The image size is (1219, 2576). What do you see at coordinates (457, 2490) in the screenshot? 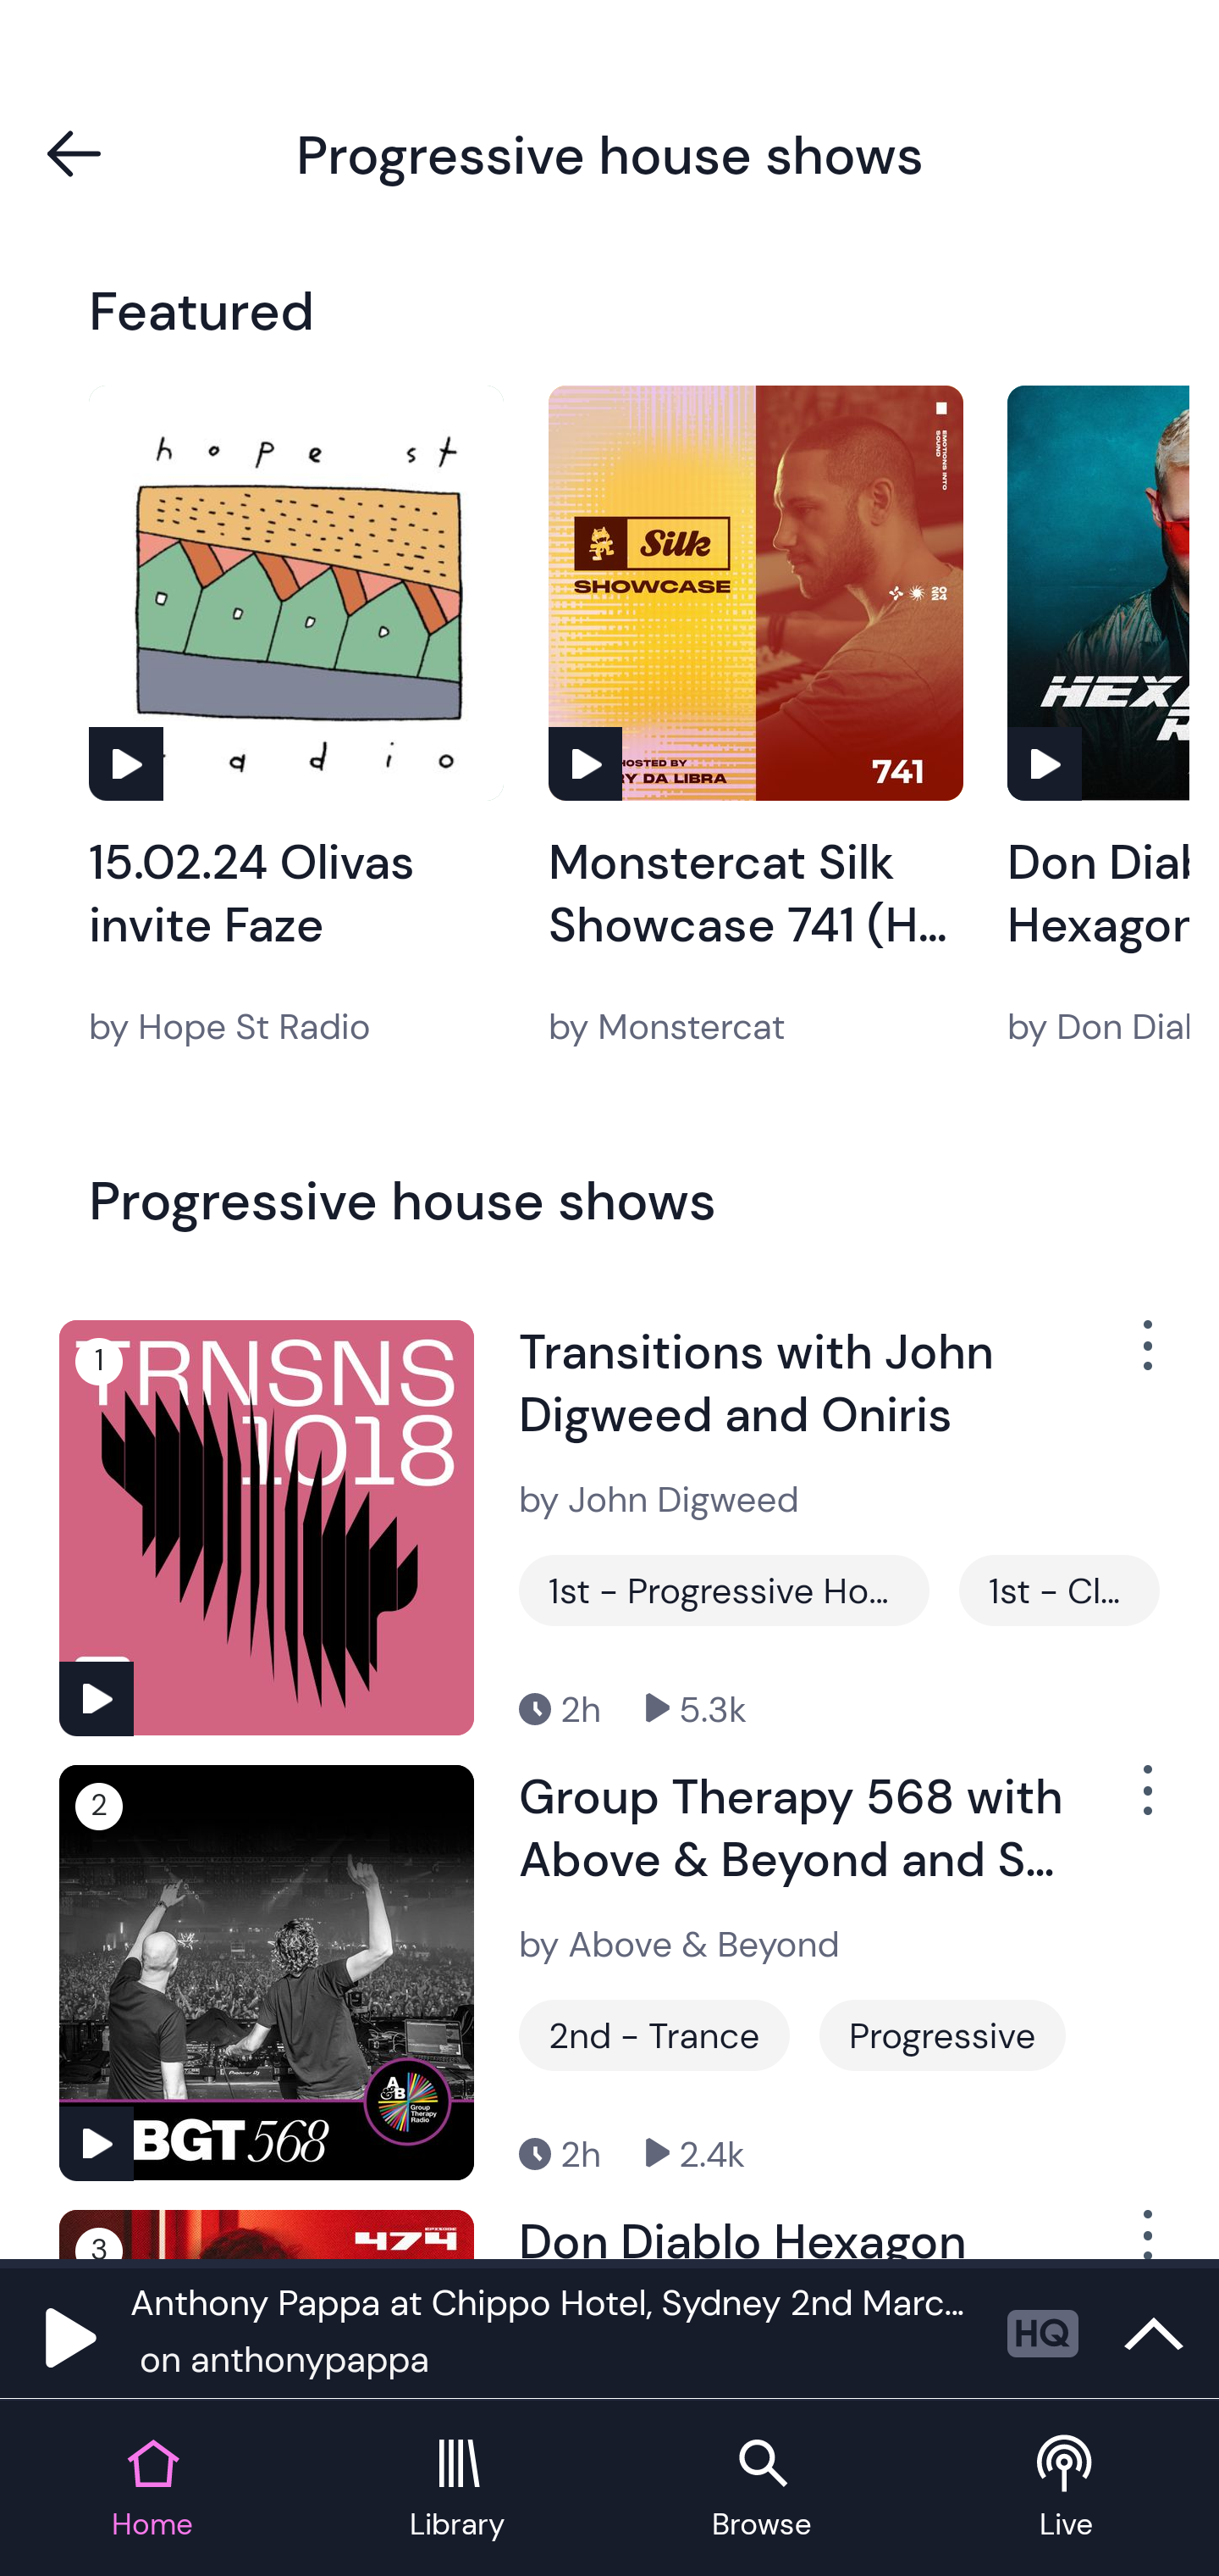
I see `Library tab Library` at bounding box center [457, 2490].